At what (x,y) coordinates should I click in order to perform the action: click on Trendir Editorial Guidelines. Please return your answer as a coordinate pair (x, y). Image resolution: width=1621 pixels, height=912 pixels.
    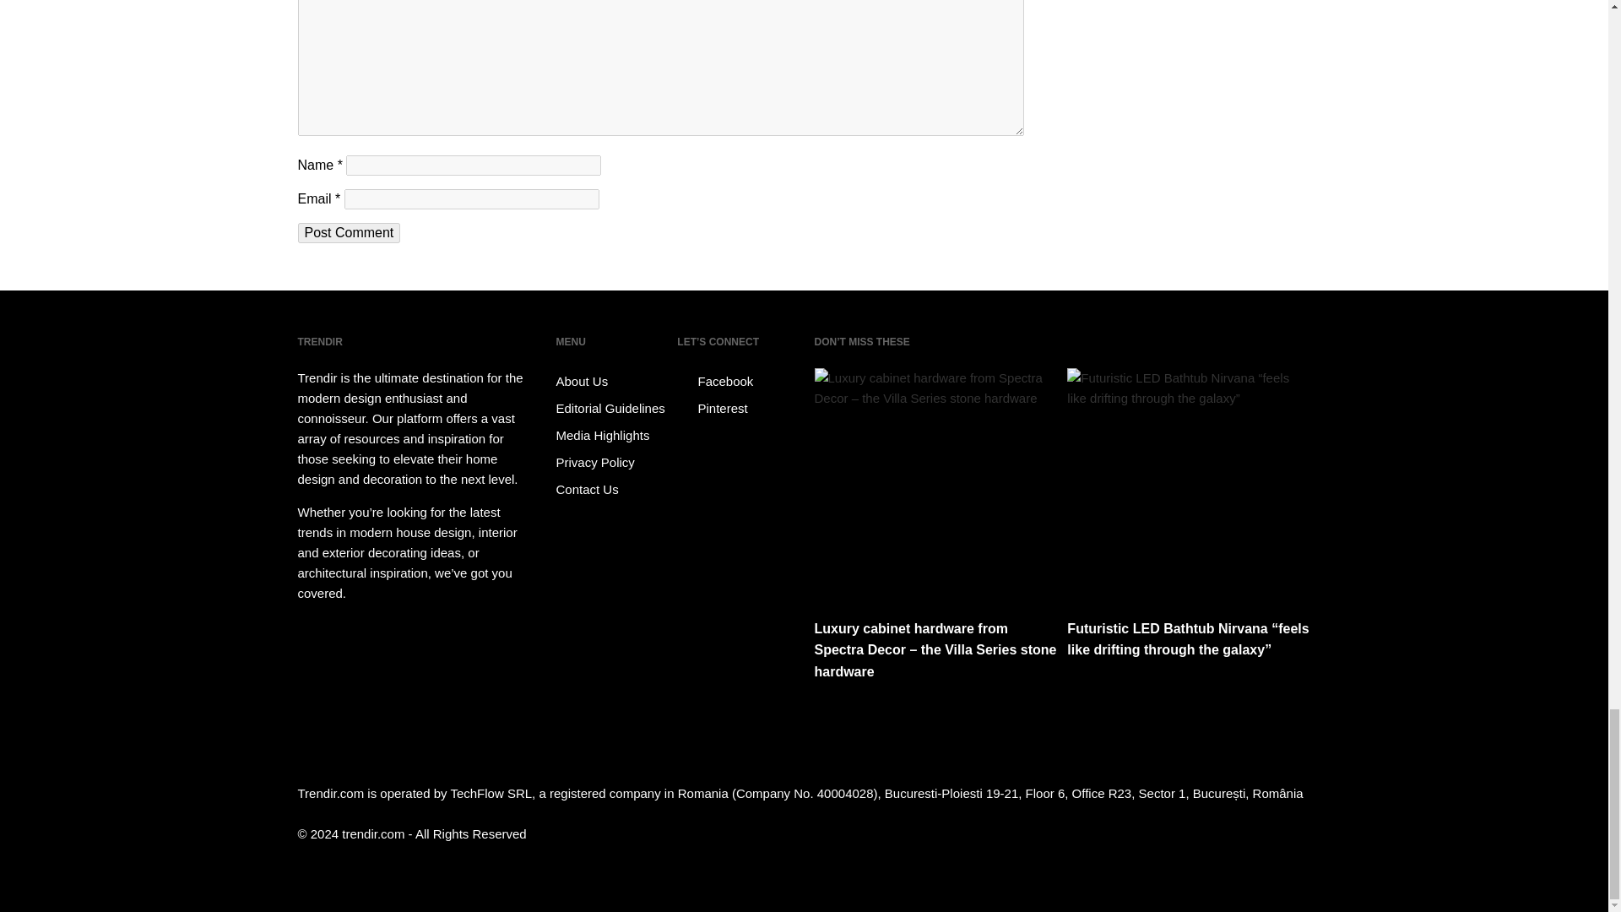
    Looking at the image, I should click on (614, 409).